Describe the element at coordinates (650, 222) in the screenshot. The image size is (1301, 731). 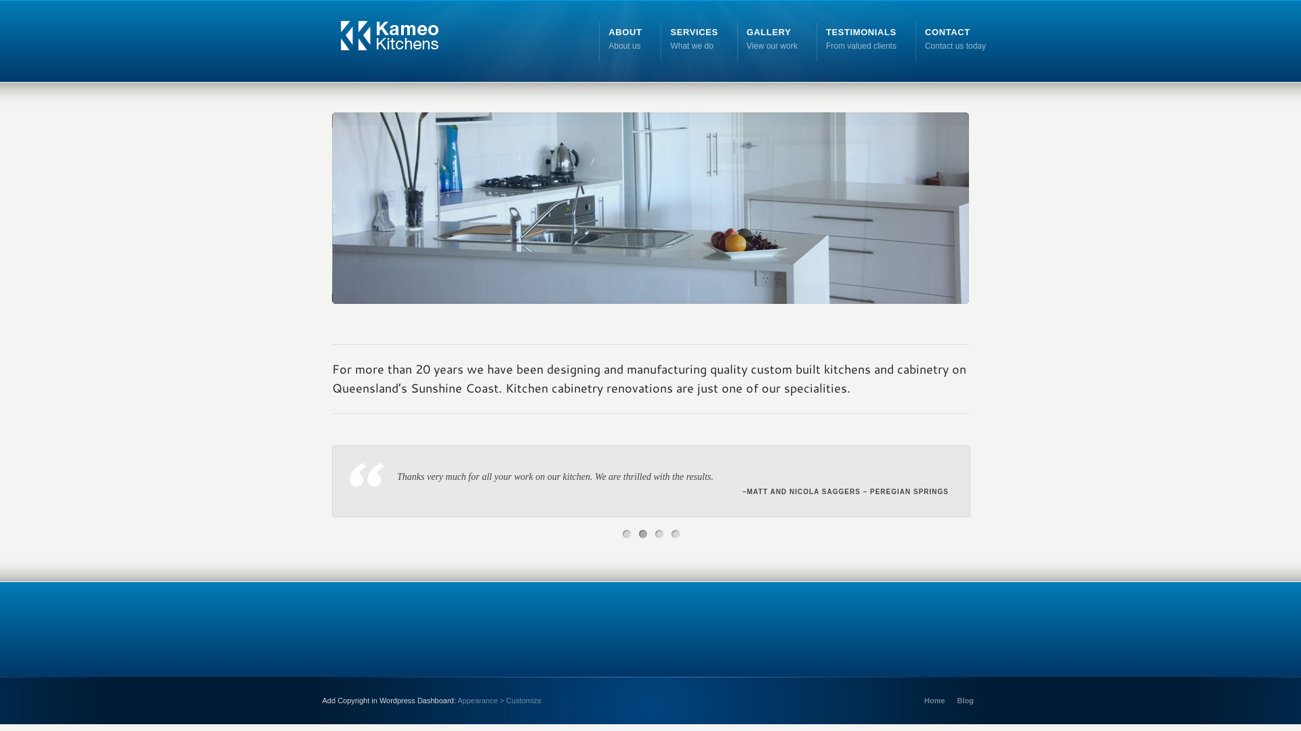
I see `kitchen-01` at that location.